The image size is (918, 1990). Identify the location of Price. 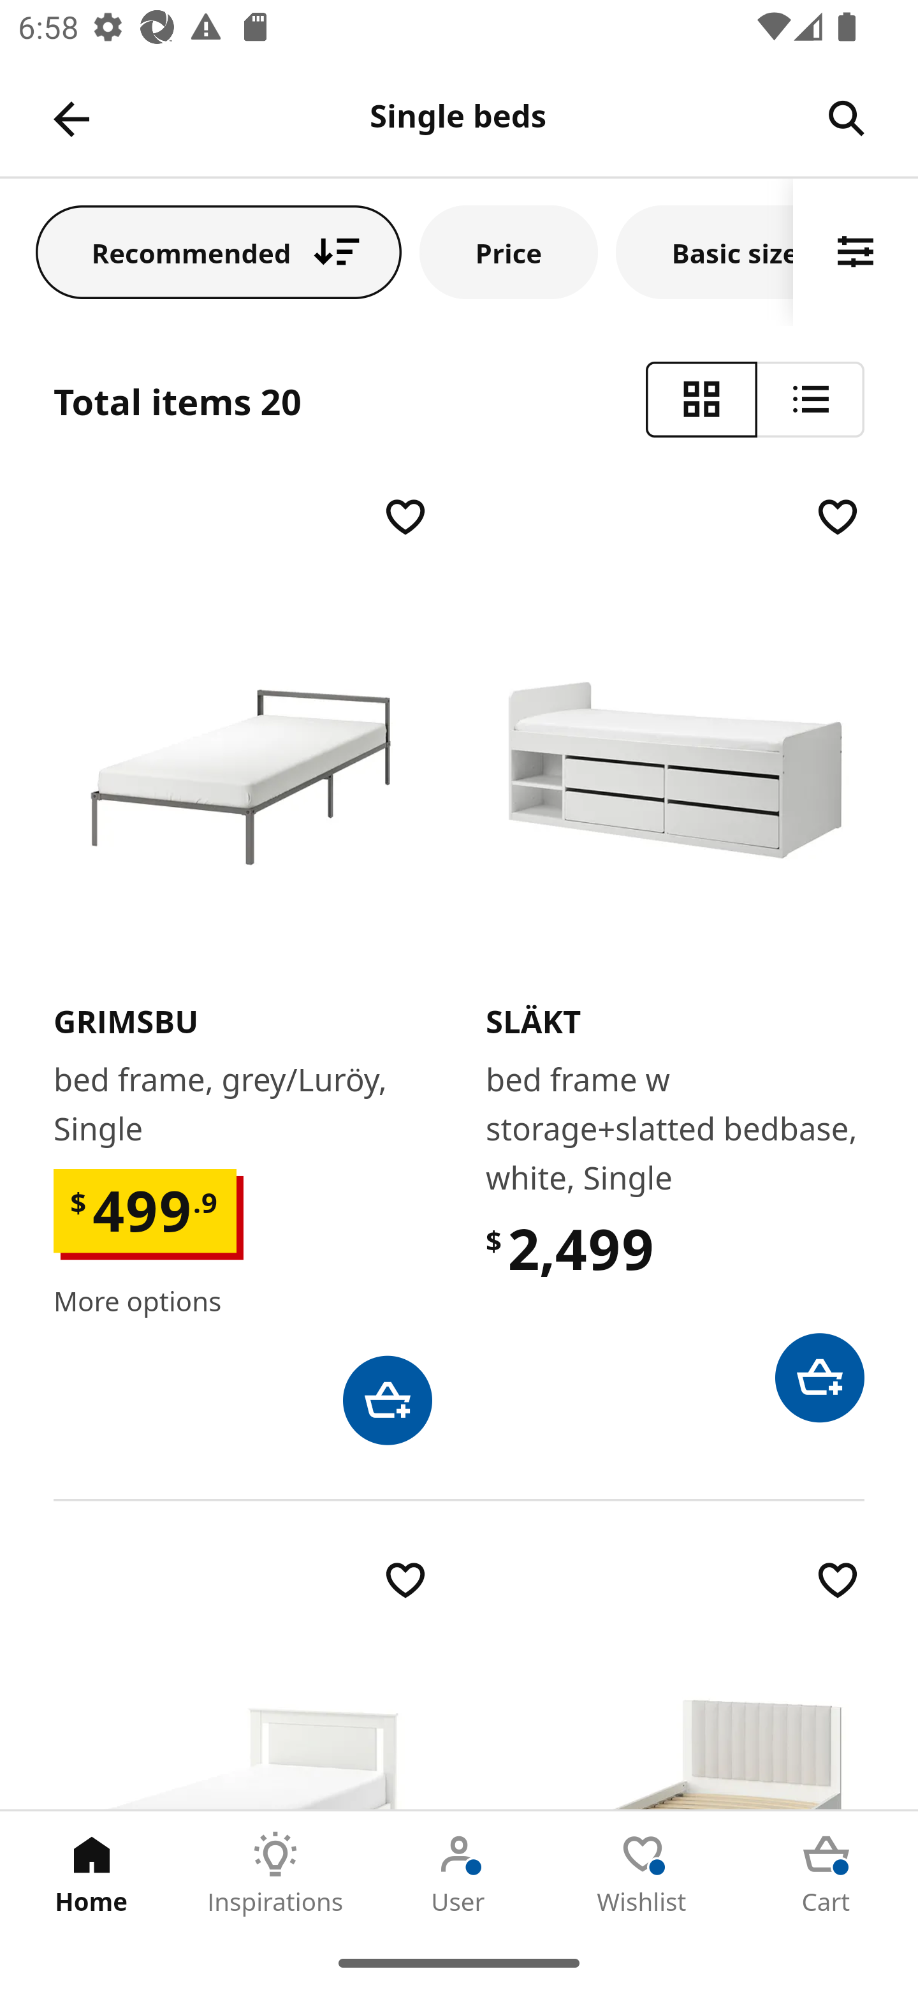
(509, 251).